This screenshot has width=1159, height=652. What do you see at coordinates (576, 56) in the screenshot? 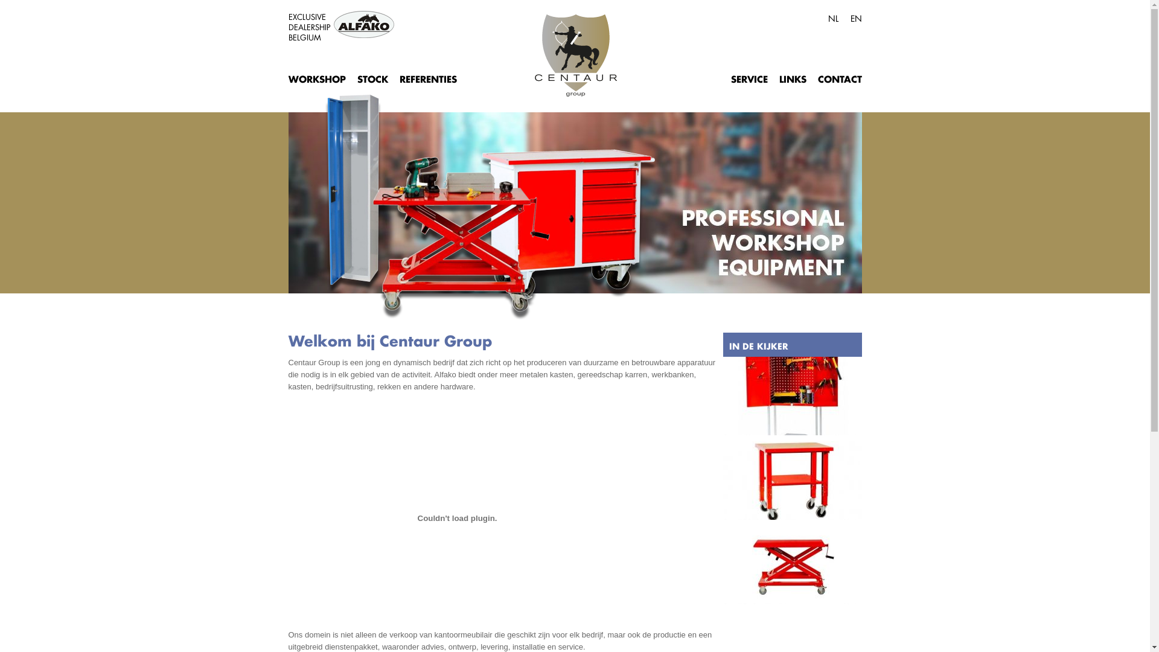
I see `Centaur group` at bounding box center [576, 56].